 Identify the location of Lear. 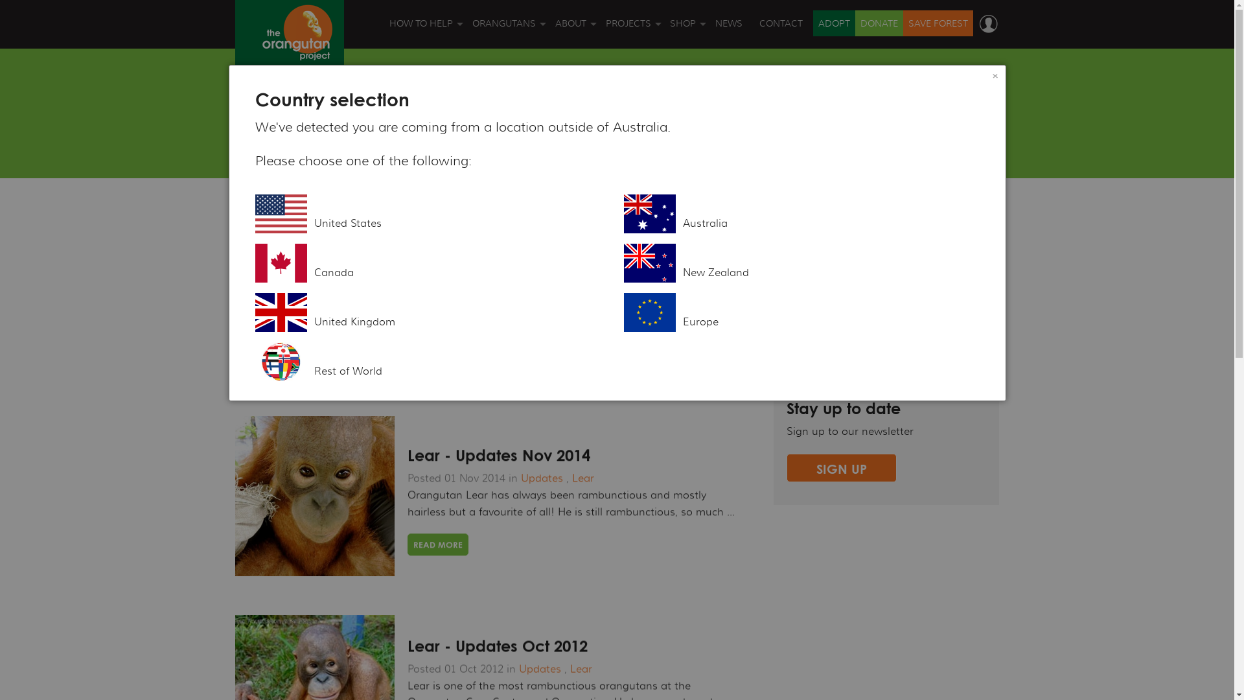
(581, 670).